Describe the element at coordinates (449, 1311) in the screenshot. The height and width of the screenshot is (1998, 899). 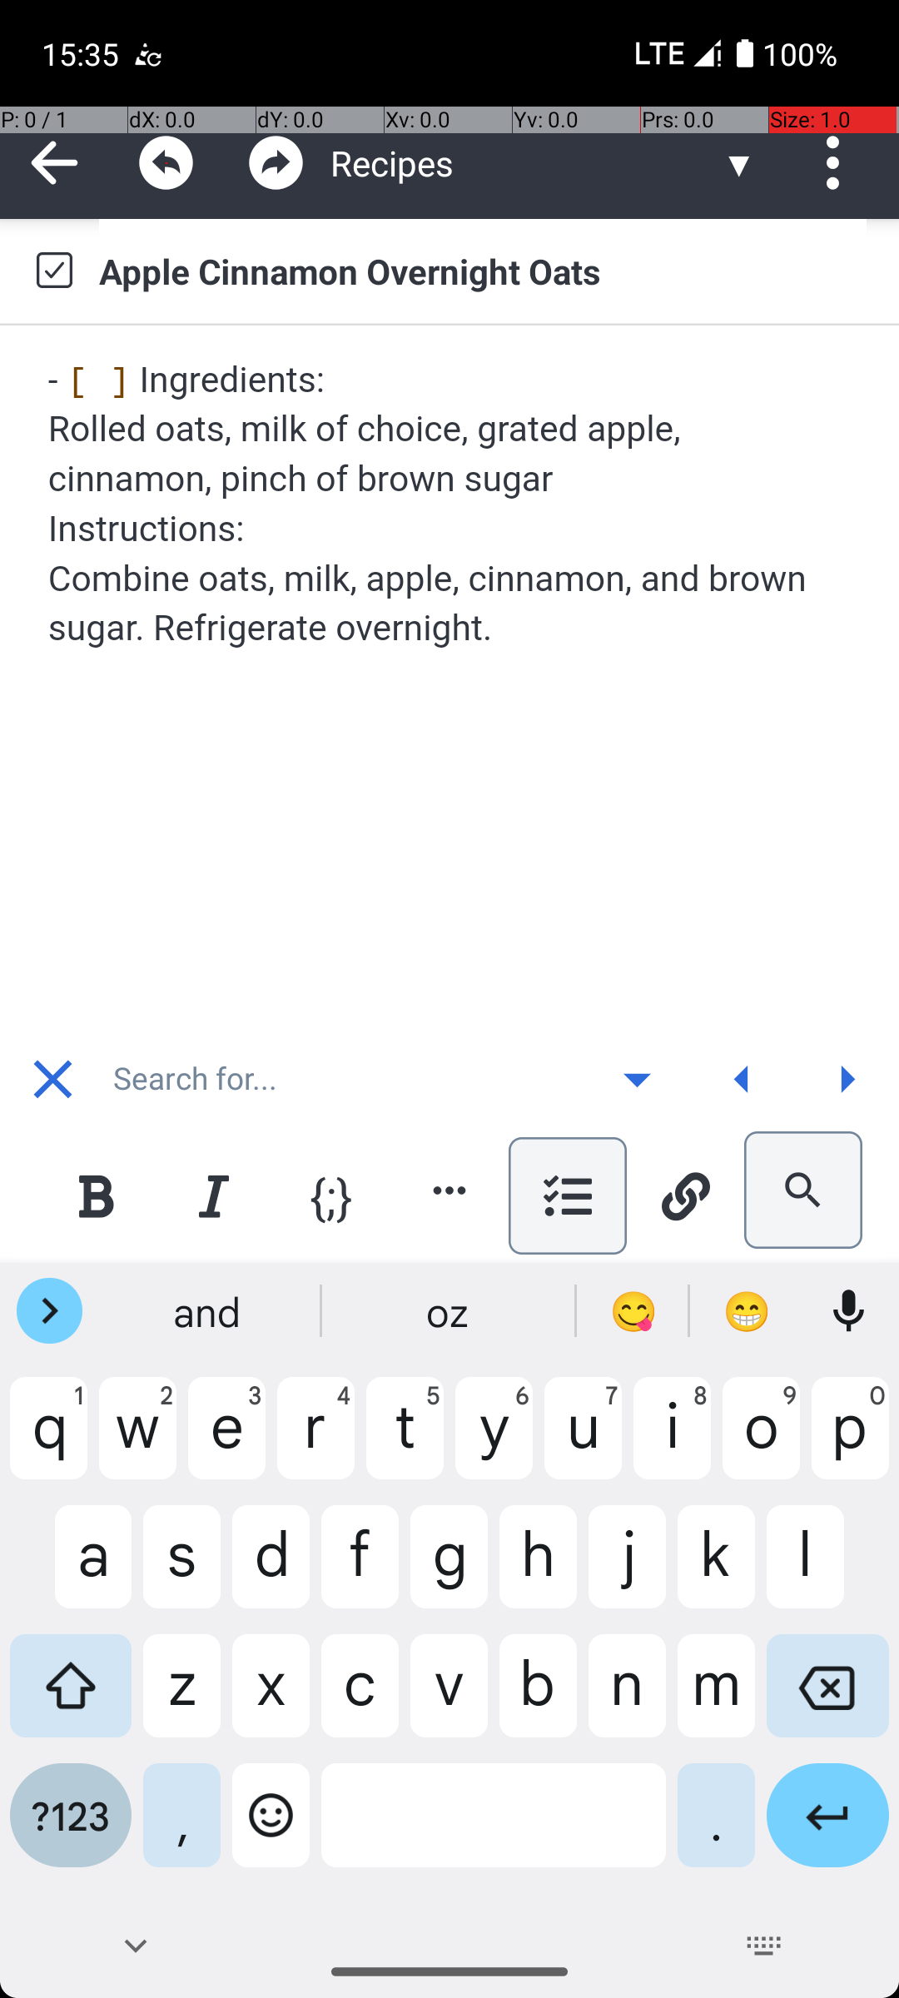
I see `oz` at that location.